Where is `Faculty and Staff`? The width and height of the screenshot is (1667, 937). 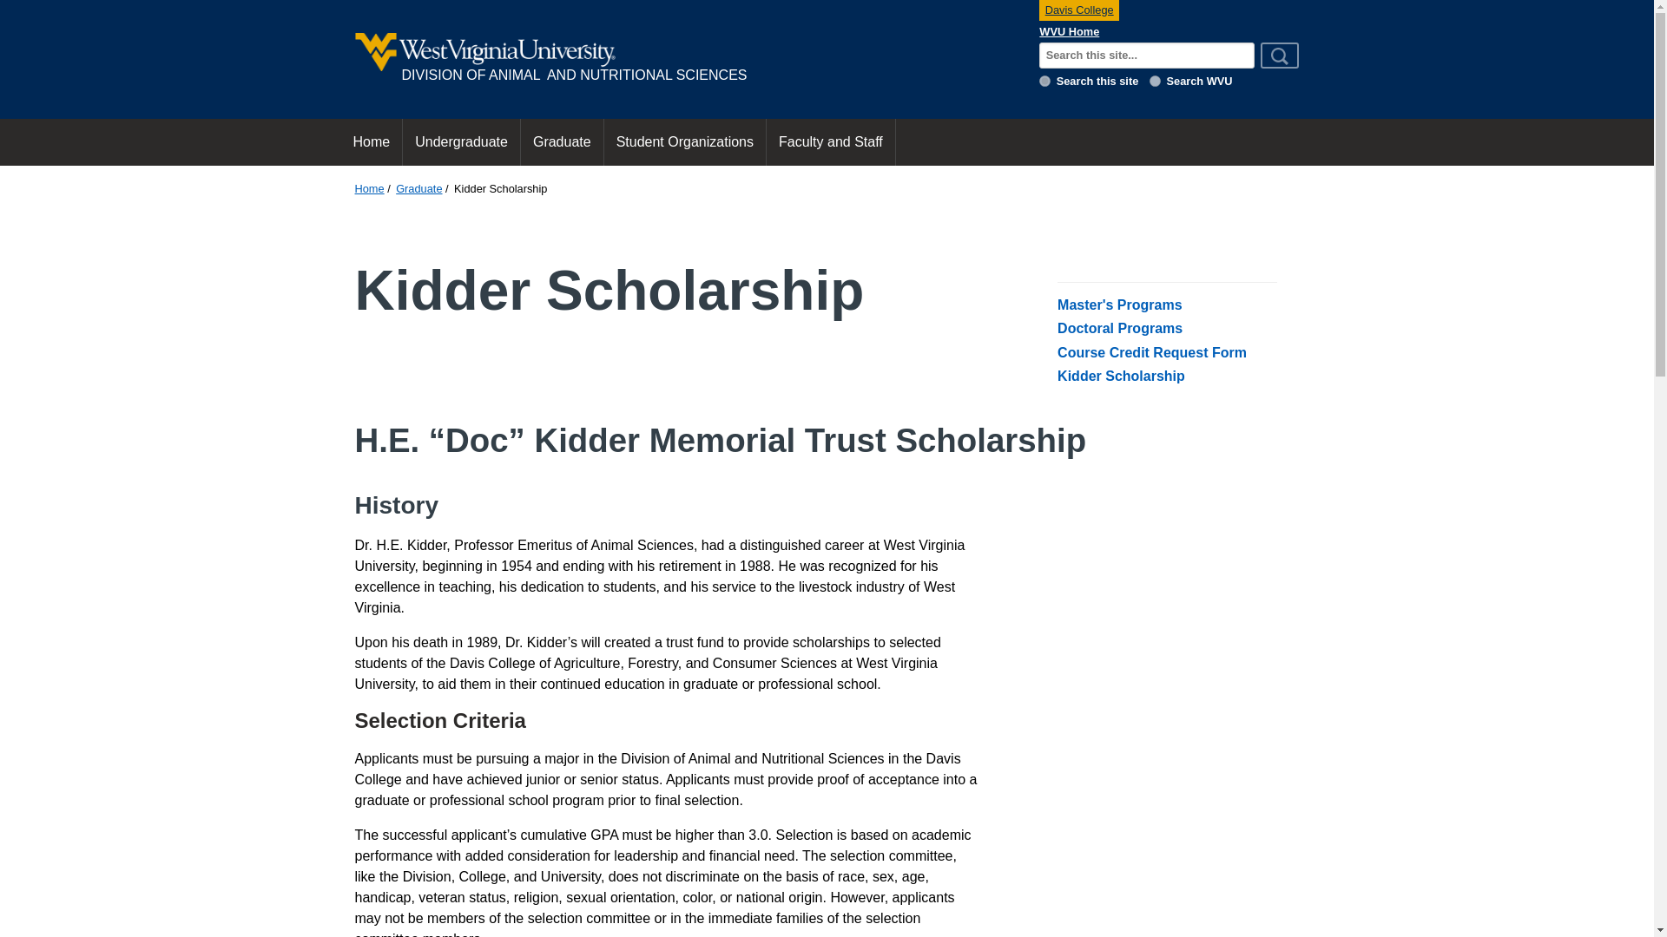
Faculty and Staff is located at coordinates (831, 142).